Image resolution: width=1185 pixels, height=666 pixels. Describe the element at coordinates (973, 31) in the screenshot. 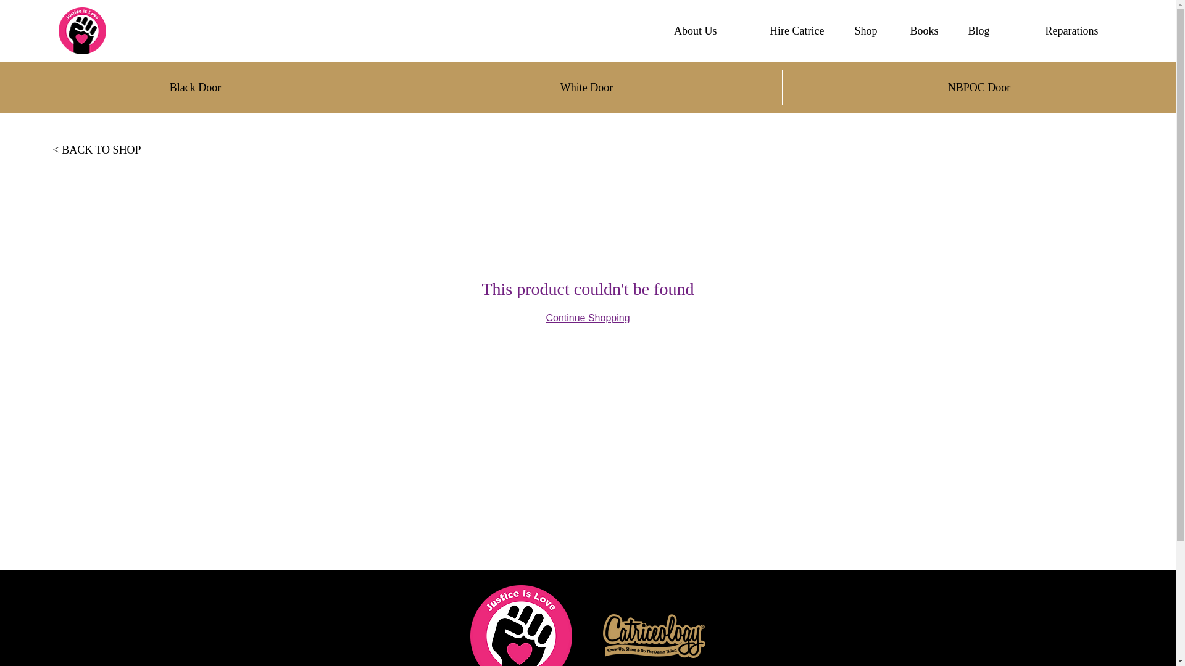

I see `Blog` at that location.